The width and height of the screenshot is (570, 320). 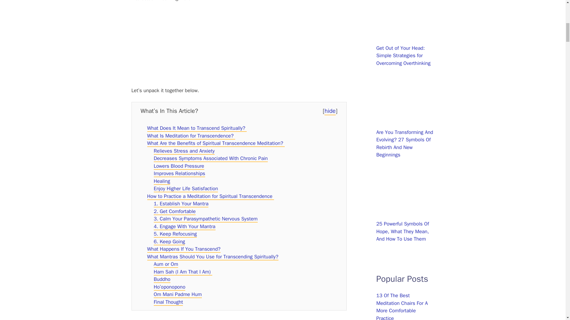 What do you see at coordinates (179, 174) in the screenshot?
I see `Improves Relationships` at bounding box center [179, 174].